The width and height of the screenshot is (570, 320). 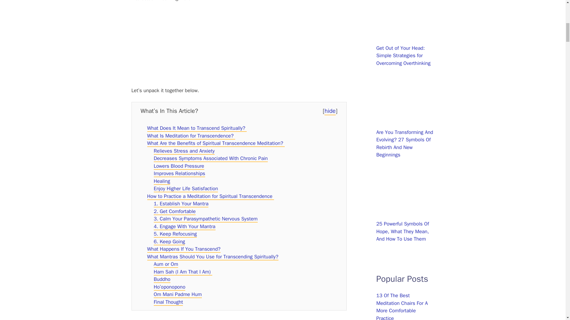 What do you see at coordinates (179, 174) in the screenshot?
I see `Improves Relationships` at bounding box center [179, 174].